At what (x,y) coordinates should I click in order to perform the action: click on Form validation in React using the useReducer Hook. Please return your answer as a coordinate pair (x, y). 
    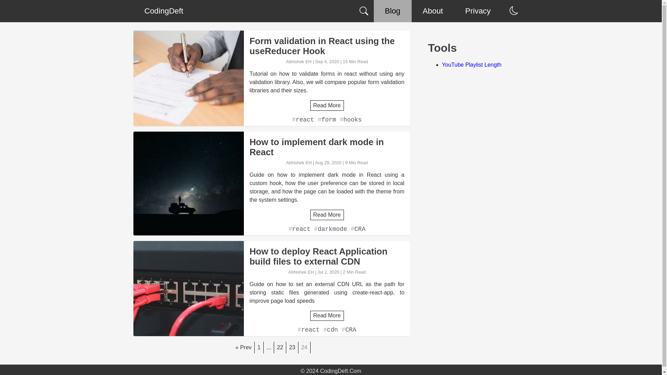
    Looking at the image, I should click on (327, 46).